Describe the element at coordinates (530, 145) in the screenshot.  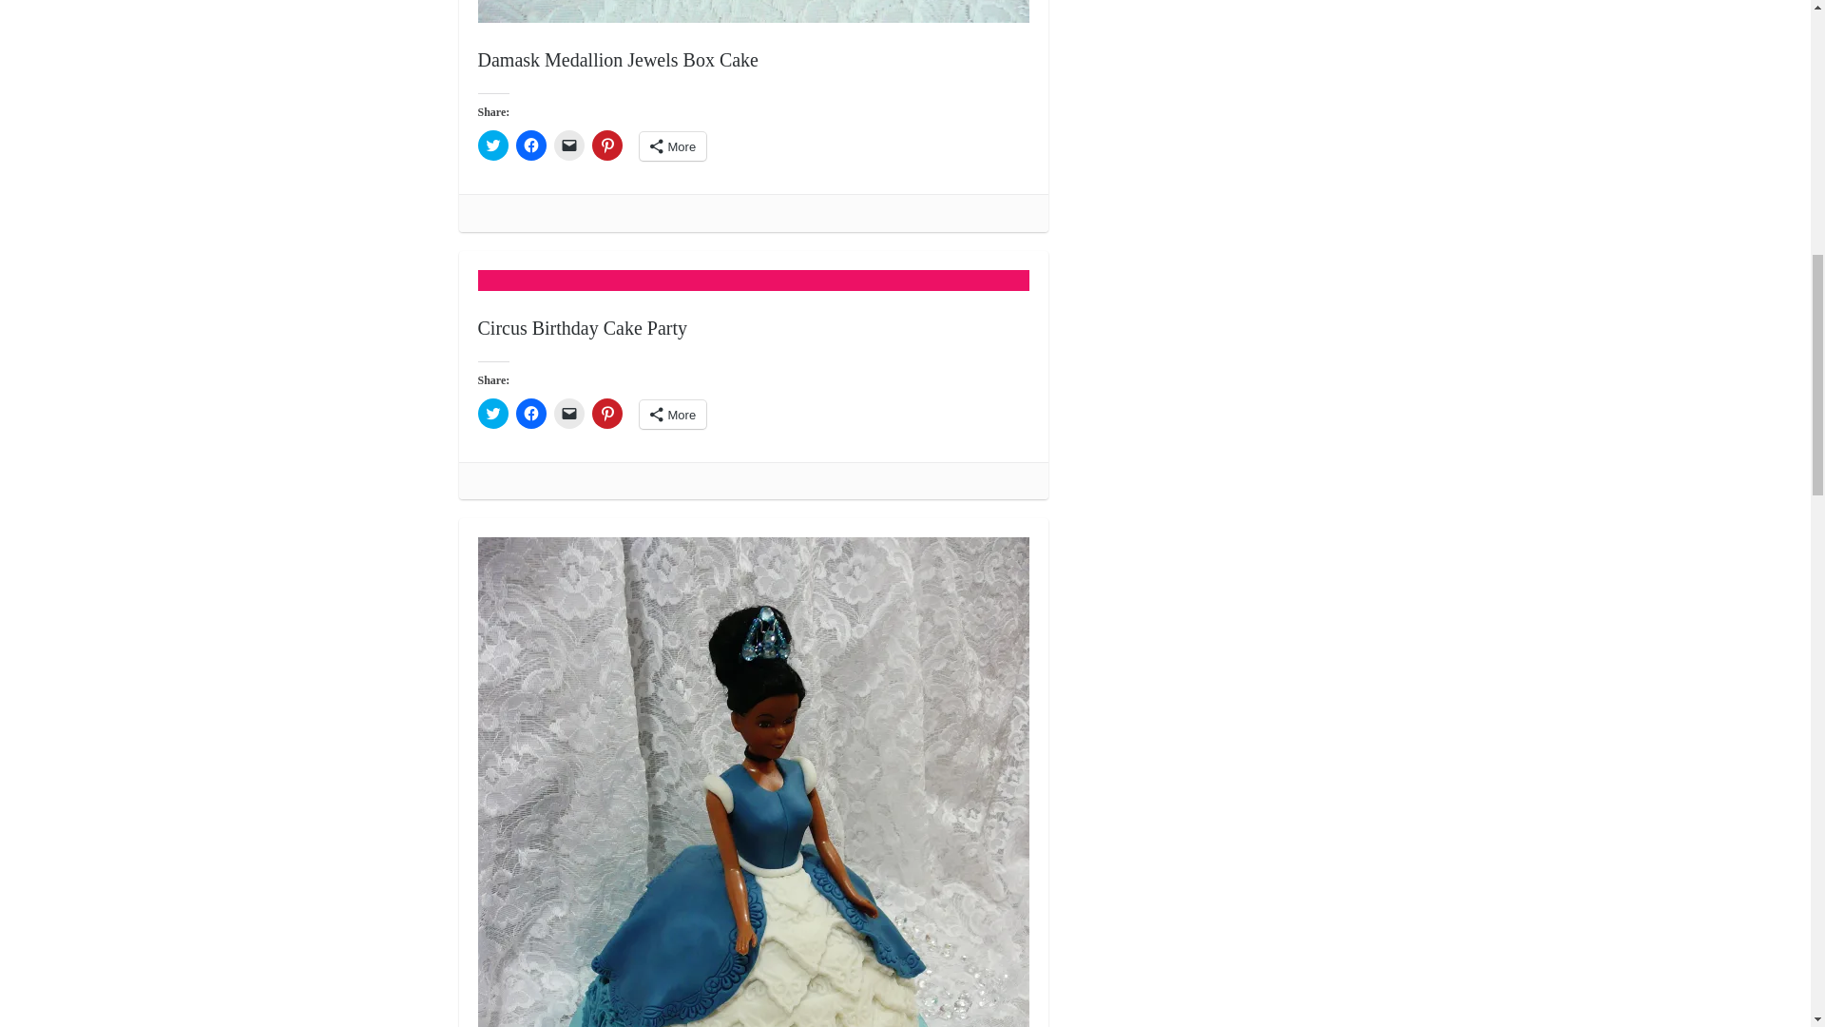
I see `Click to share on Facebook` at that location.